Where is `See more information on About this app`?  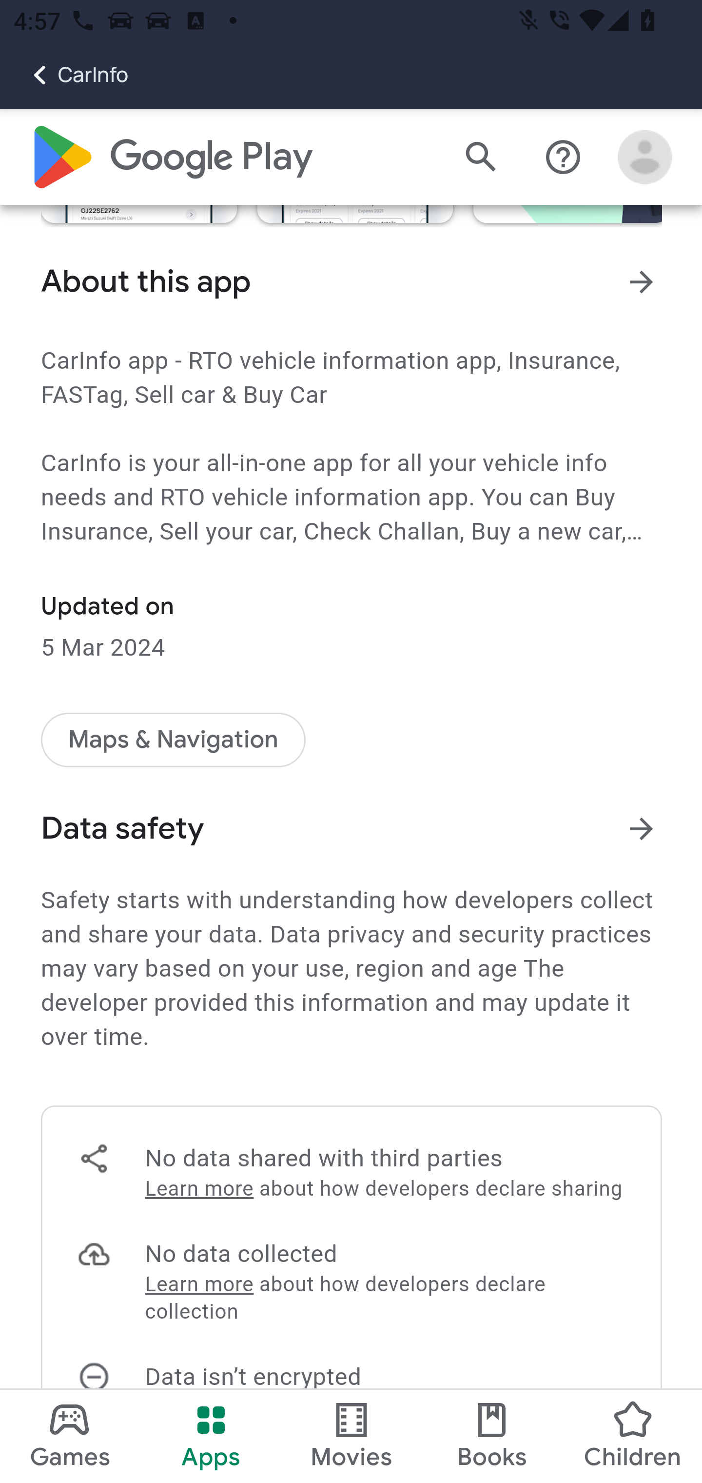
See more information on About this app is located at coordinates (642, 282).